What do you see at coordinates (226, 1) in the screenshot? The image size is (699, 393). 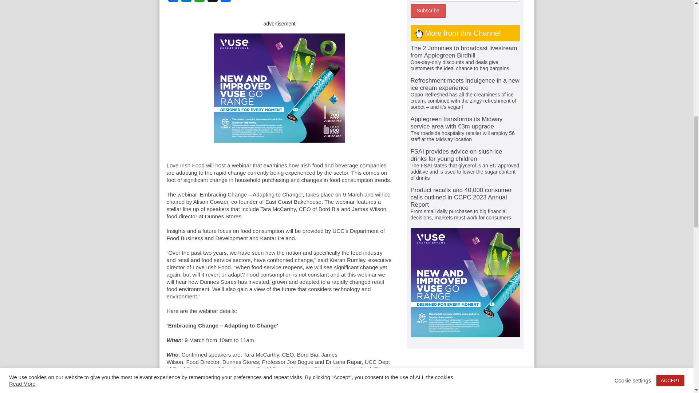 I see `Share` at bounding box center [226, 1].